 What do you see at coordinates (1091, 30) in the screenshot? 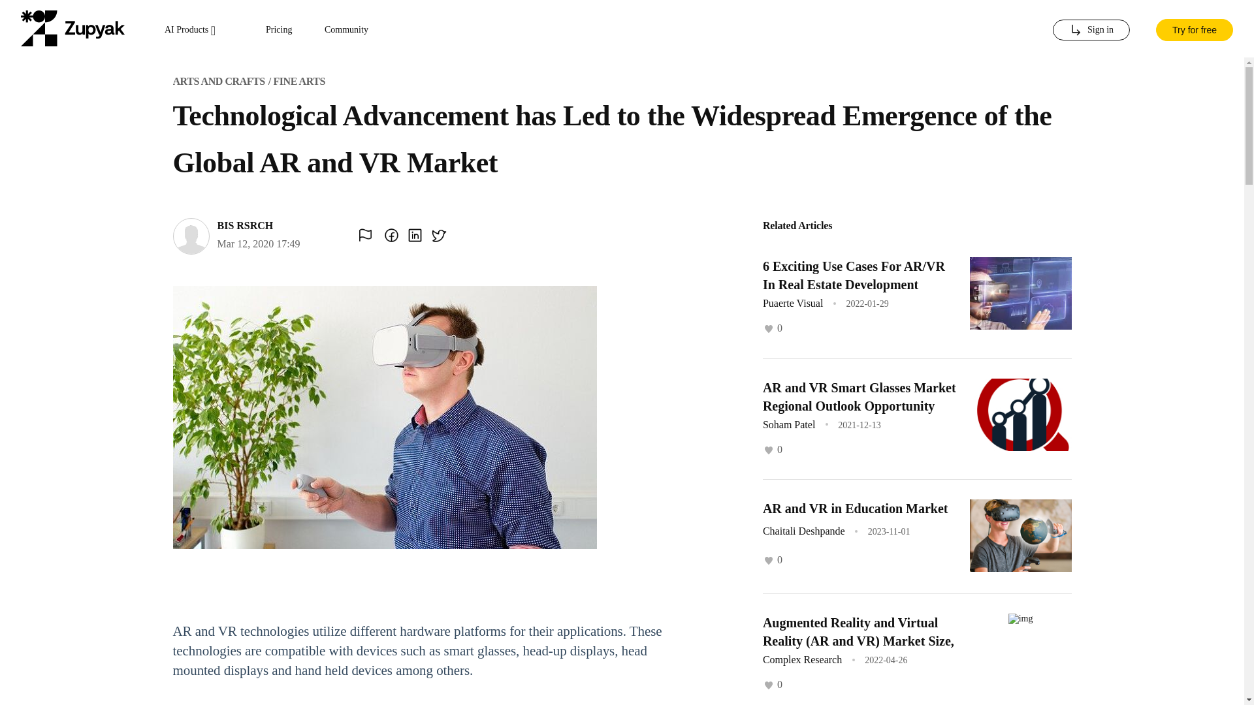
I see ` Sign in` at bounding box center [1091, 30].